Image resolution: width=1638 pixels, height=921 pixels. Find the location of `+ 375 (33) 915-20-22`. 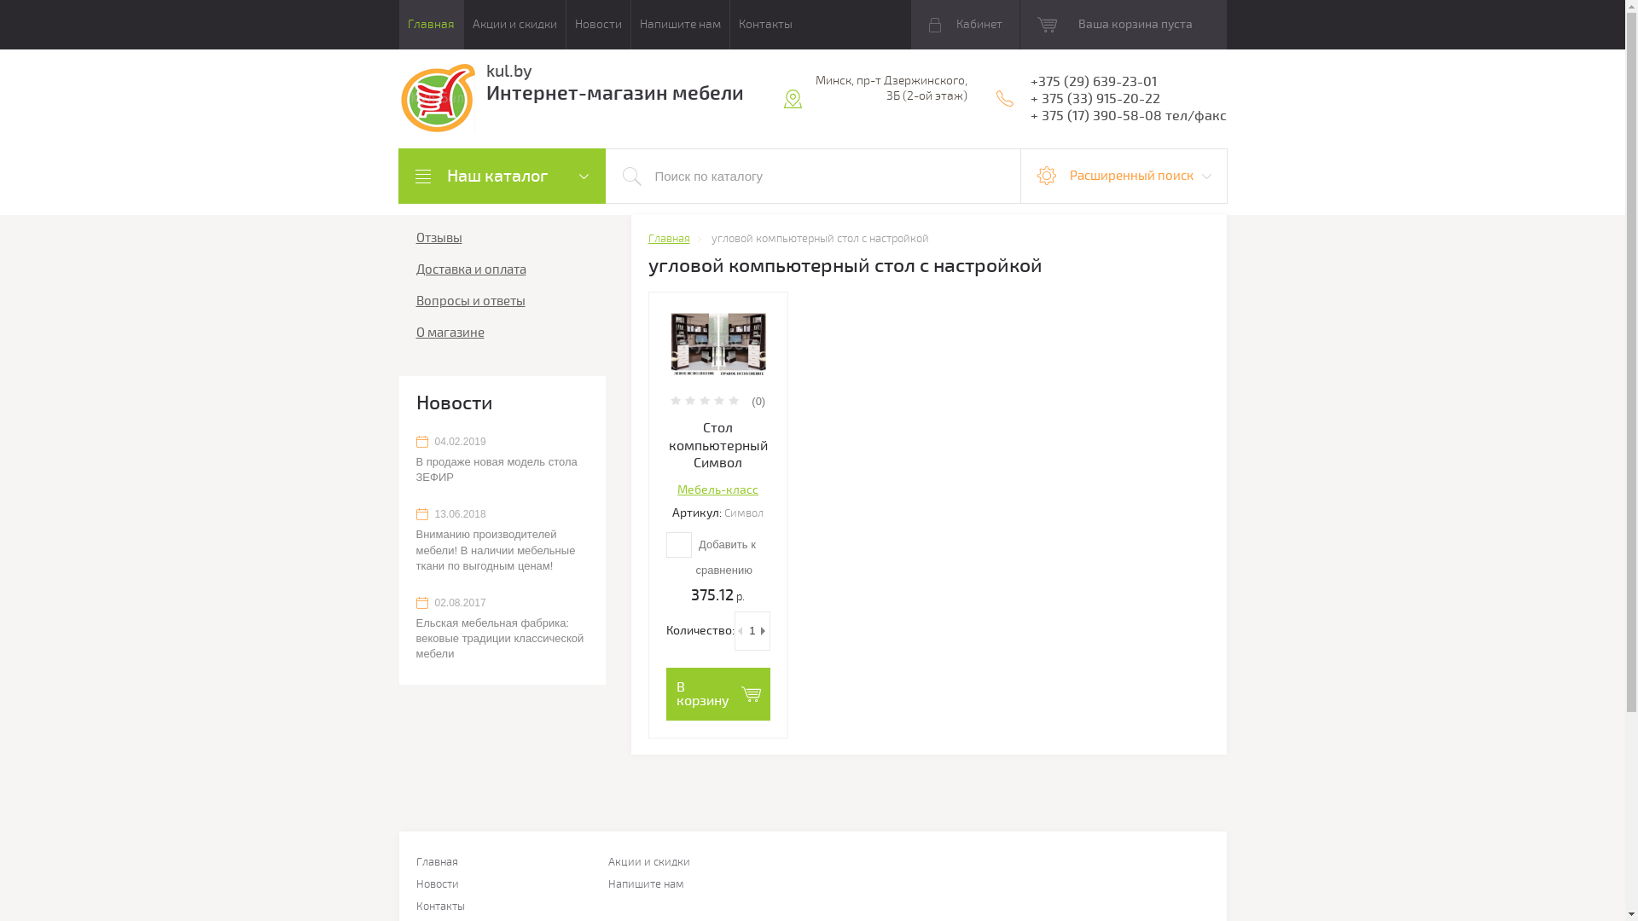

+ 375 (33) 915-20-22 is located at coordinates (1095, 99).